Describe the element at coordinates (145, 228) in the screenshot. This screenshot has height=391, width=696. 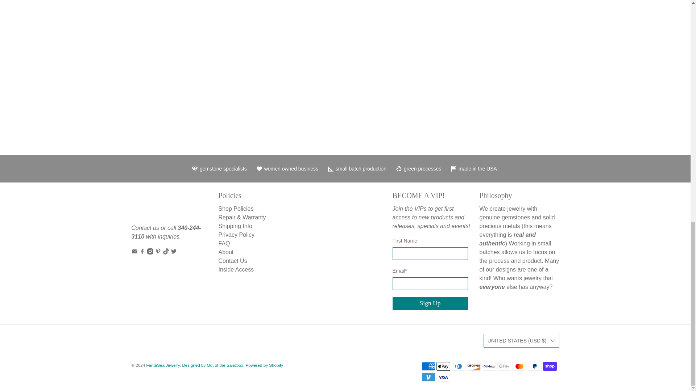
I see `Contact Us` at that location.